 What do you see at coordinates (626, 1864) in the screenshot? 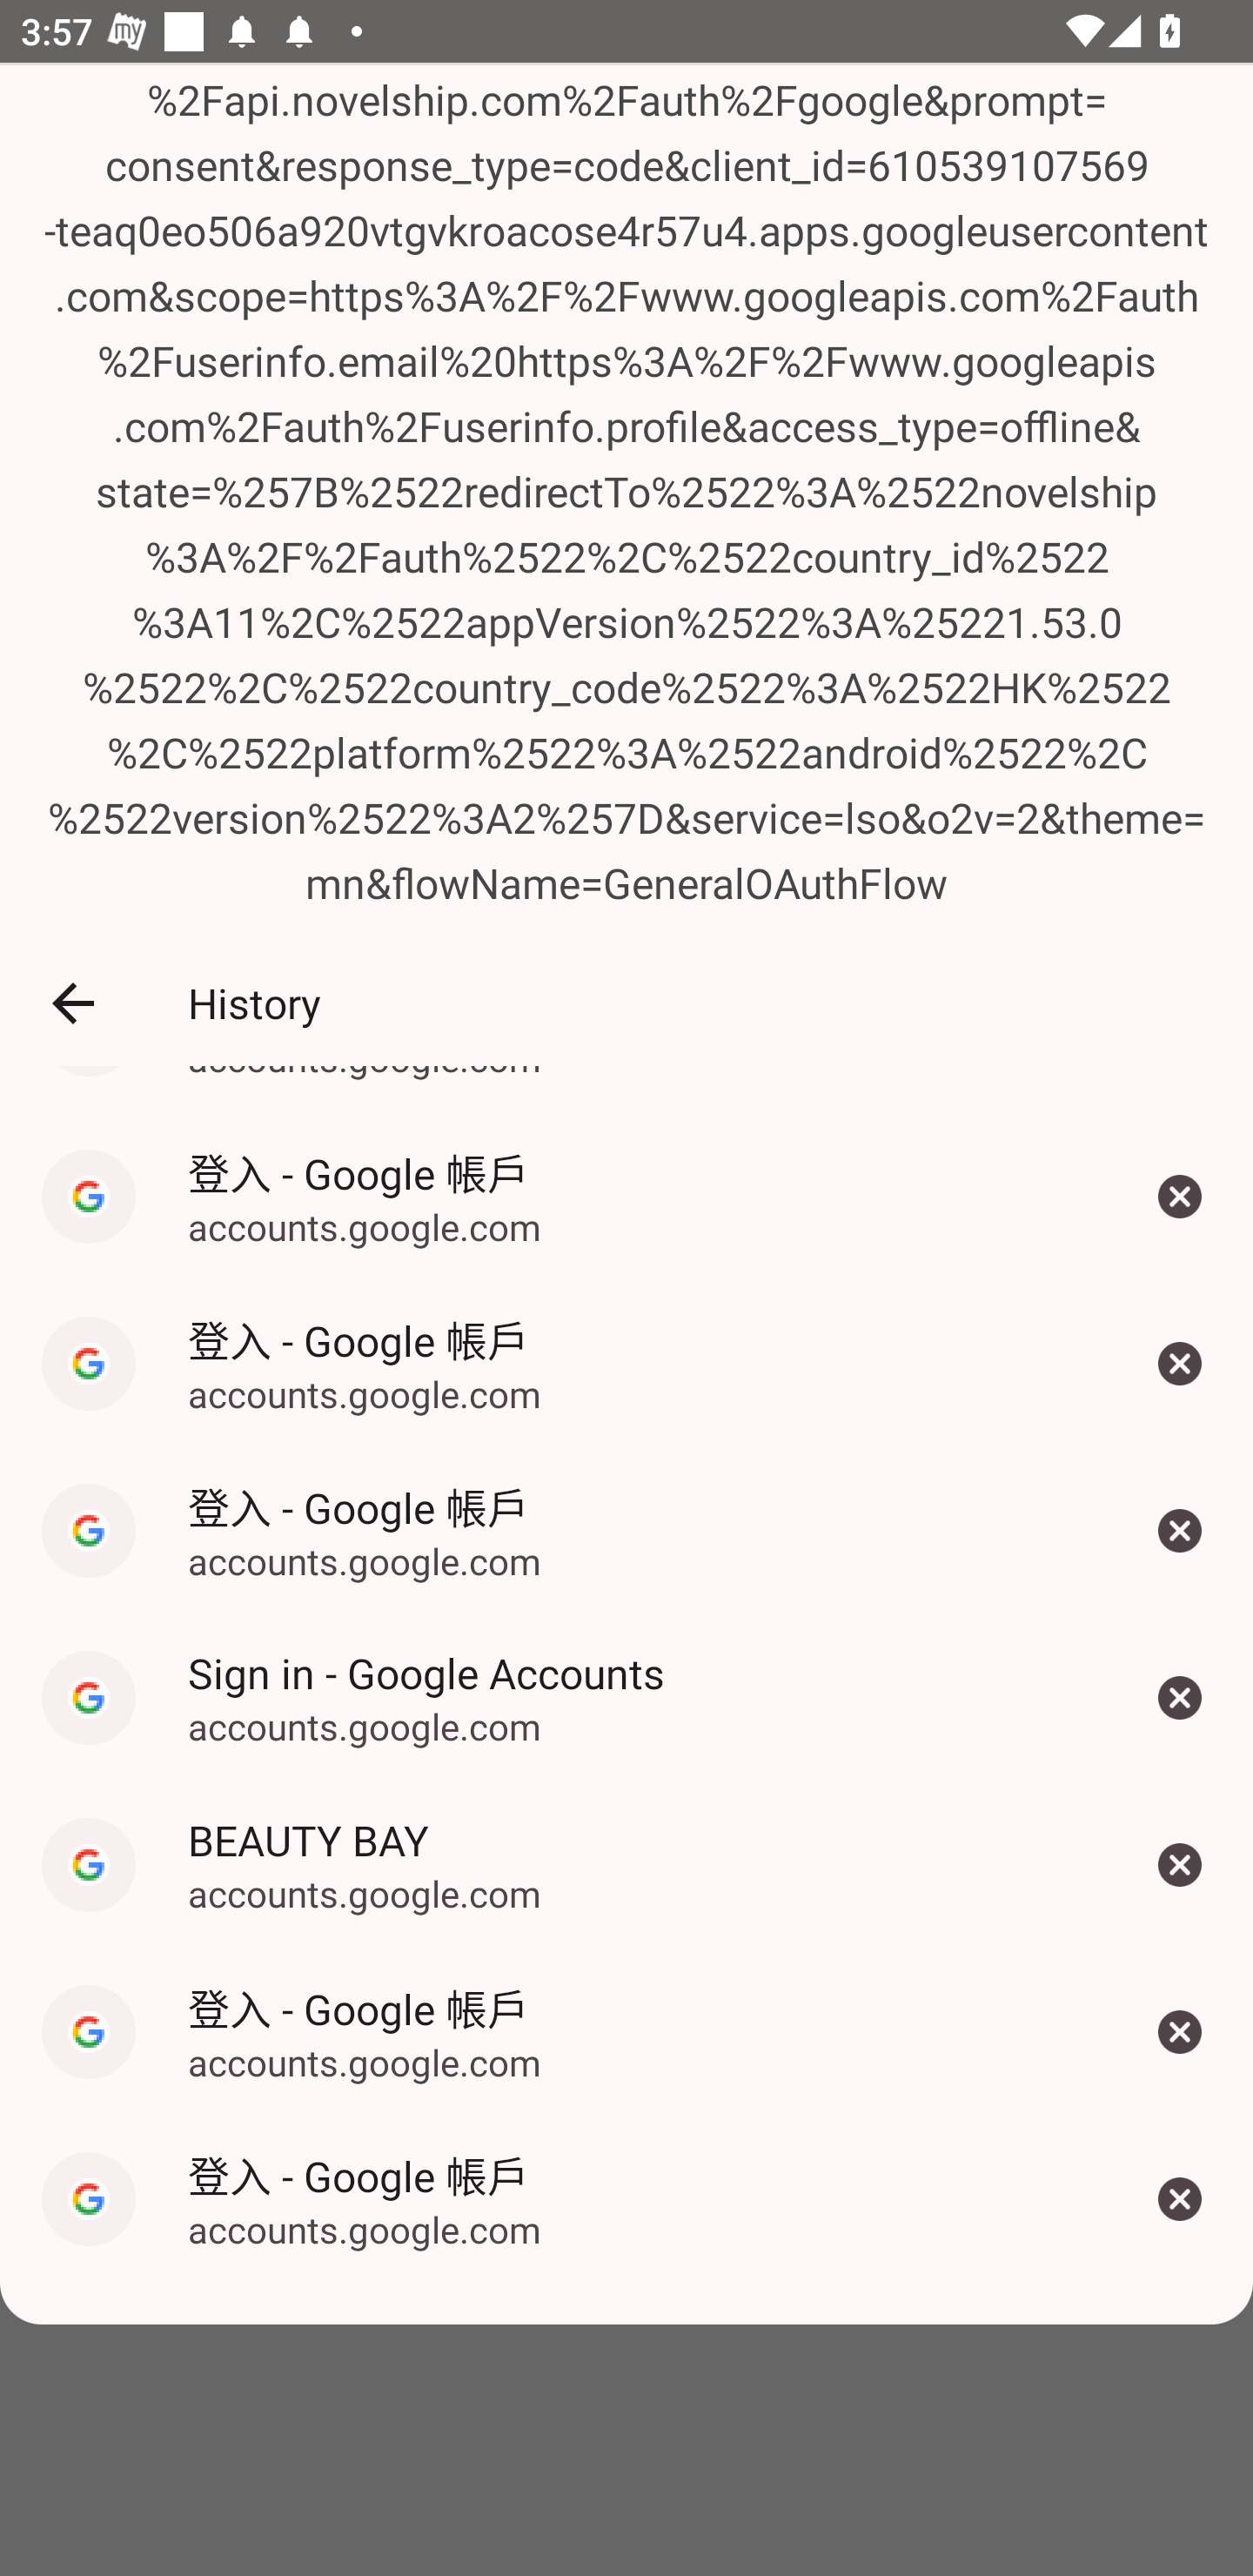
I see `BEAUTY BAY accounts.google.com BEAUTY BAY Remove` at bounding box center [626, 1864].